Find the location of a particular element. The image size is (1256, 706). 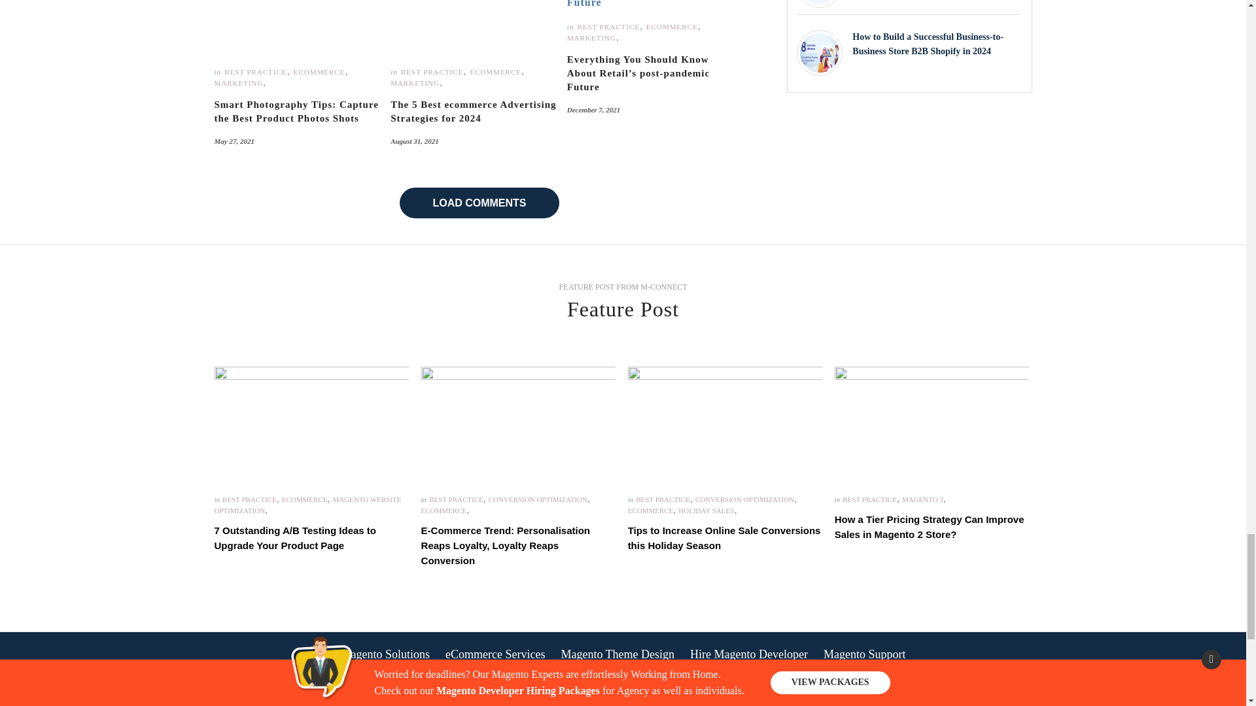

ECOMMERCE is located at coordinates (495, 71).